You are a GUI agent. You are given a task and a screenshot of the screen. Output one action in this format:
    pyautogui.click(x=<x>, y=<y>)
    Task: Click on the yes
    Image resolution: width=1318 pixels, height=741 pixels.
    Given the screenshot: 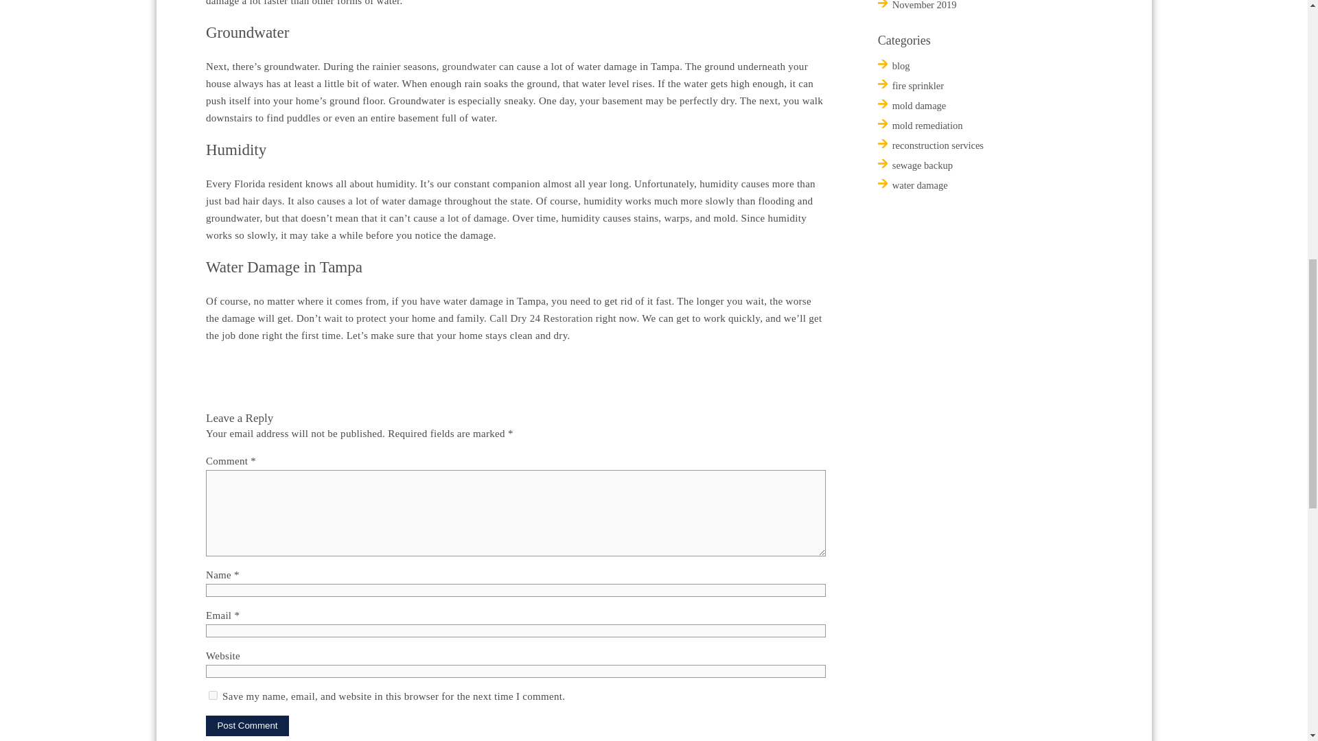 What is the action you would take?
    pyautogui.click(x=213, y=694)
    